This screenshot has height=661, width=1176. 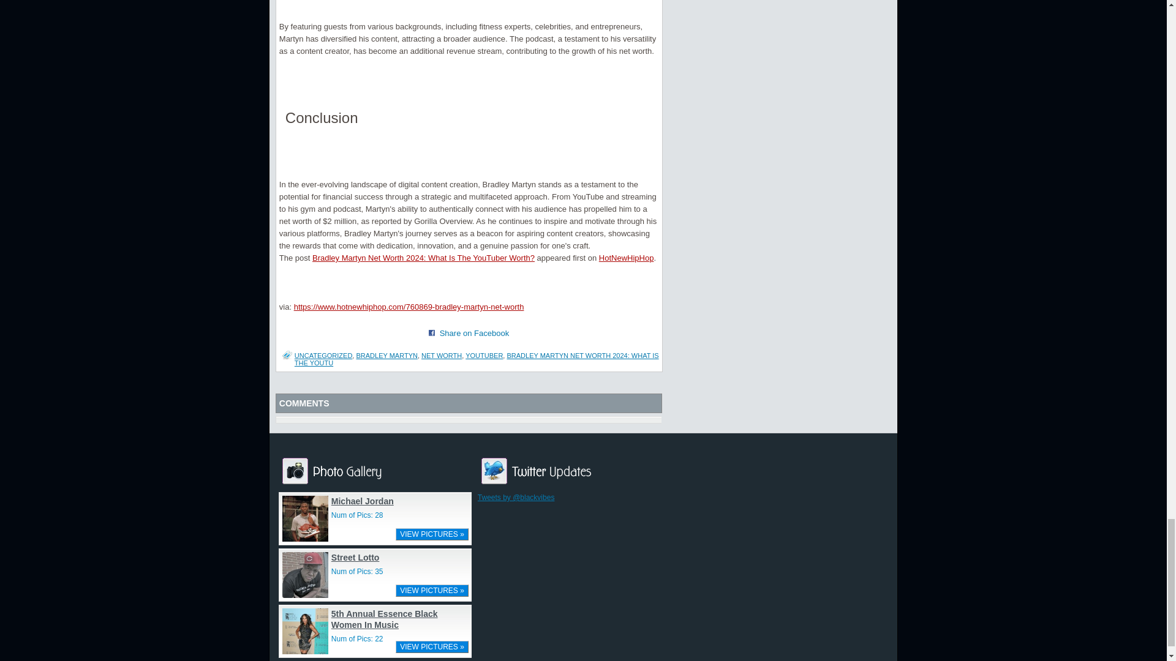 What do you see at coordinates (424, 257) in the screenshot?
I see `Bradley Martyn Net Worth 2024: What Is The YouTuber Worth?` at bounding box center [424, 257].